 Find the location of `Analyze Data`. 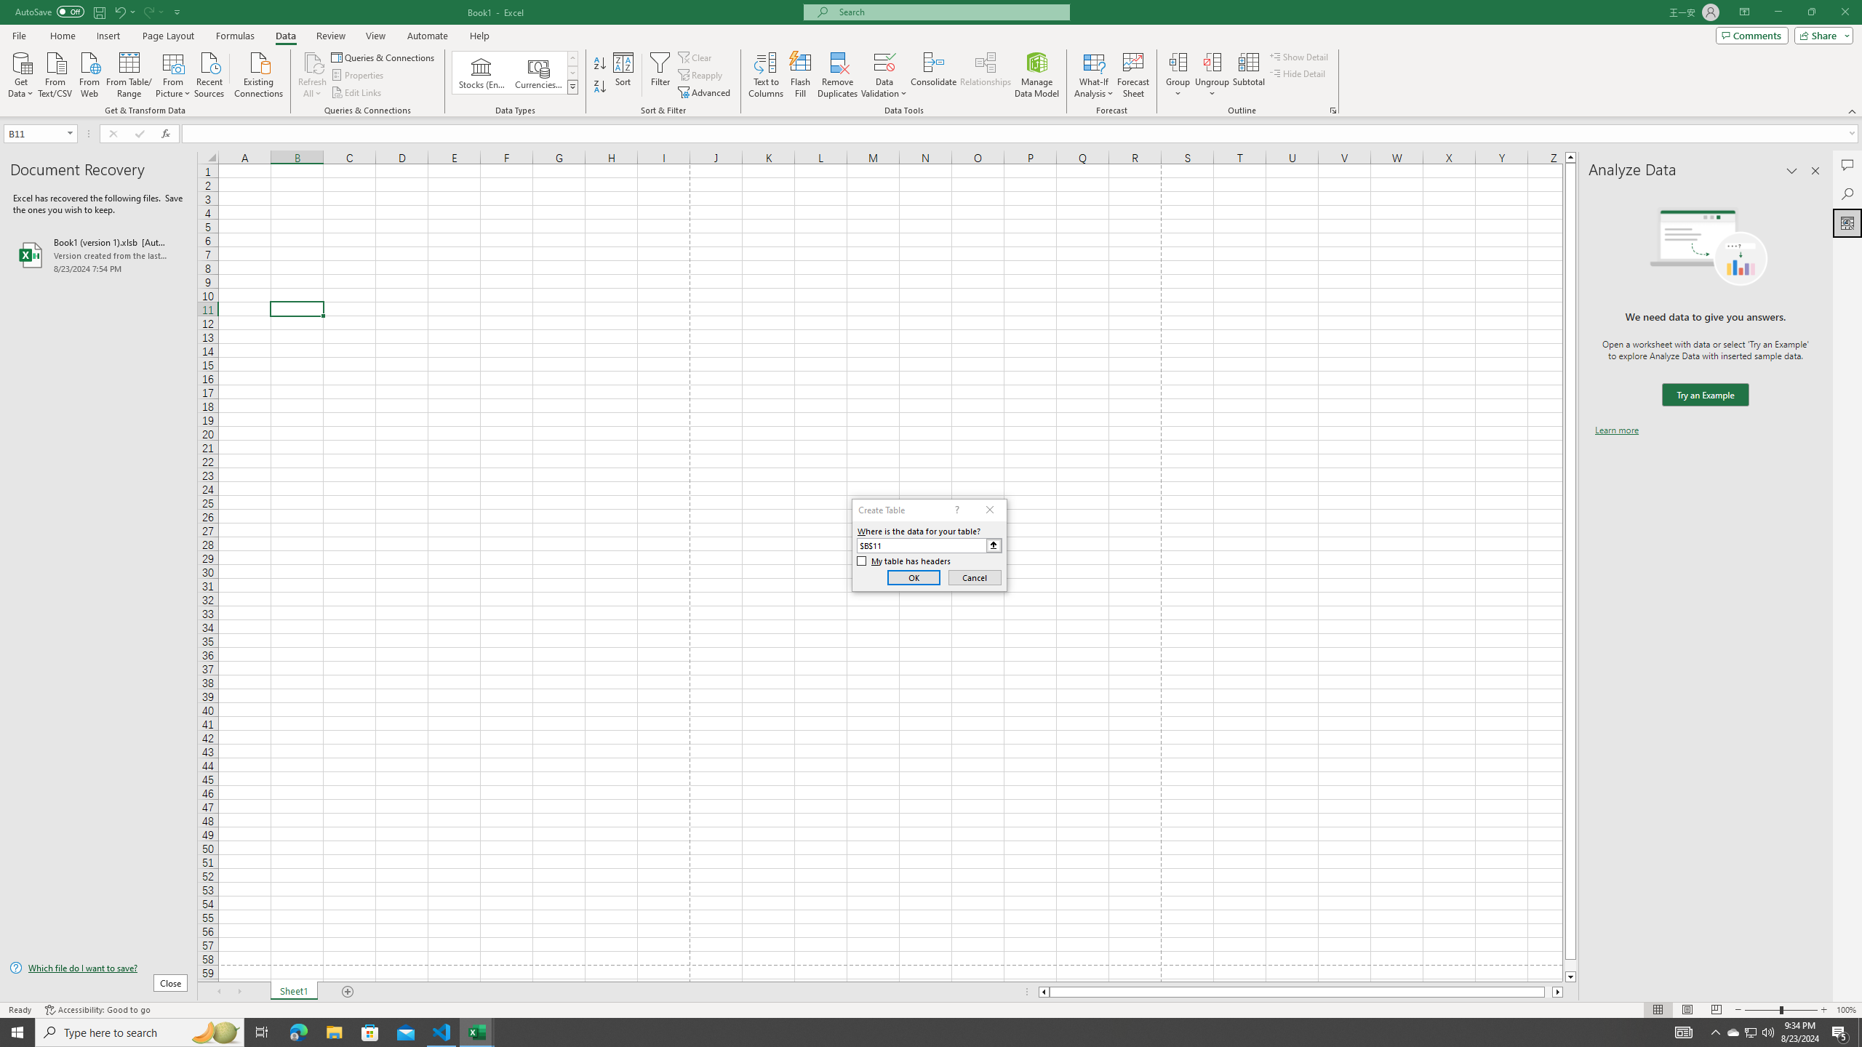

Analyze Data is located at coordinates (1847, 222).